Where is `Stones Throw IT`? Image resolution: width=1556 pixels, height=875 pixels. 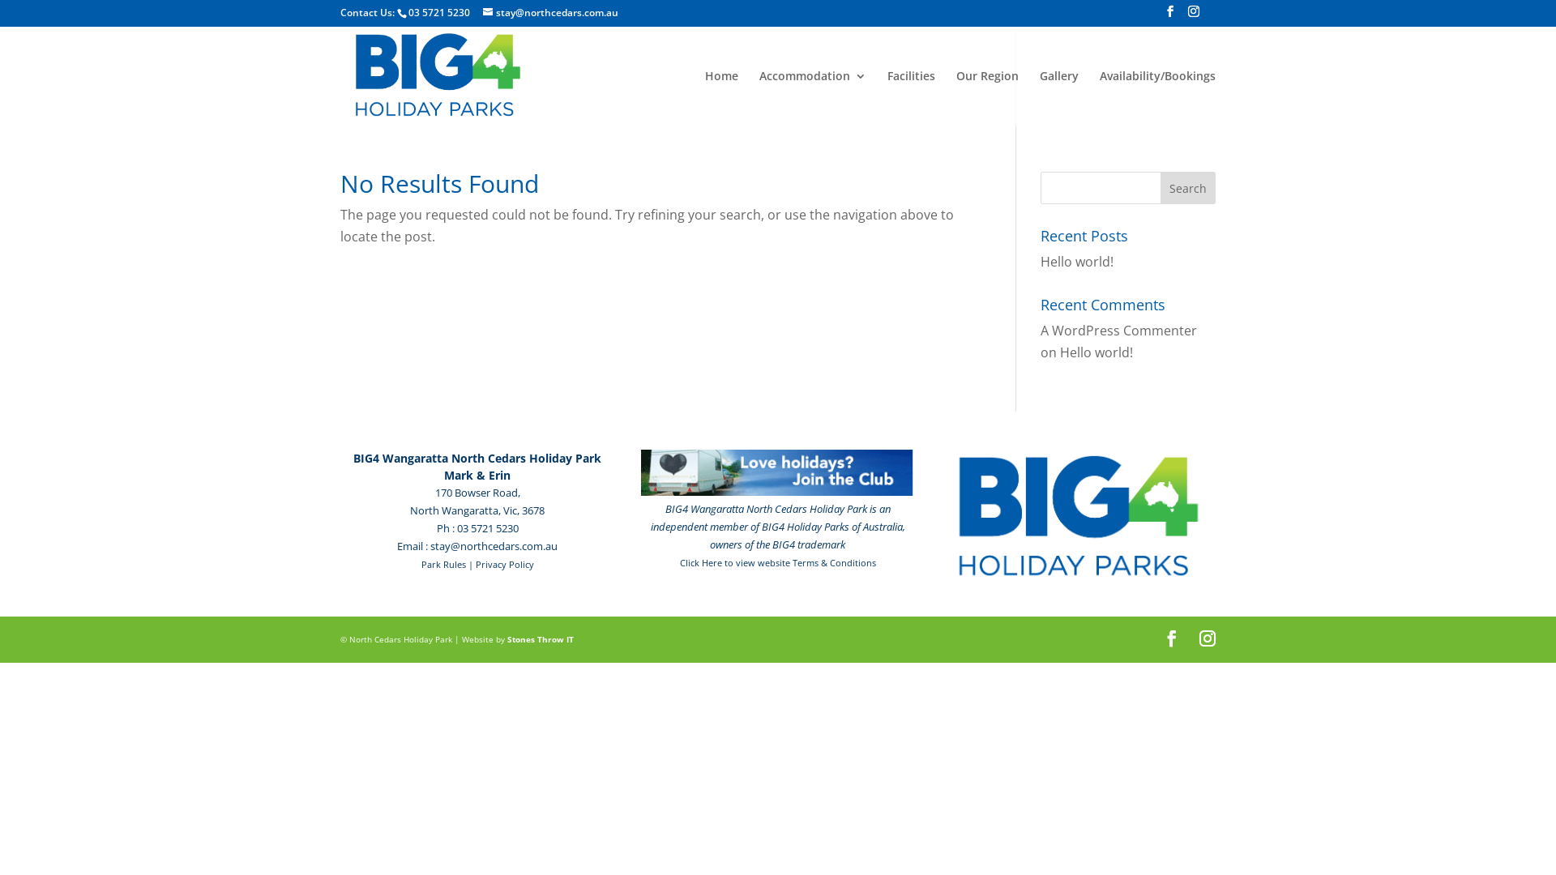 Stones Throw IT is located at coordinates (541, 639).